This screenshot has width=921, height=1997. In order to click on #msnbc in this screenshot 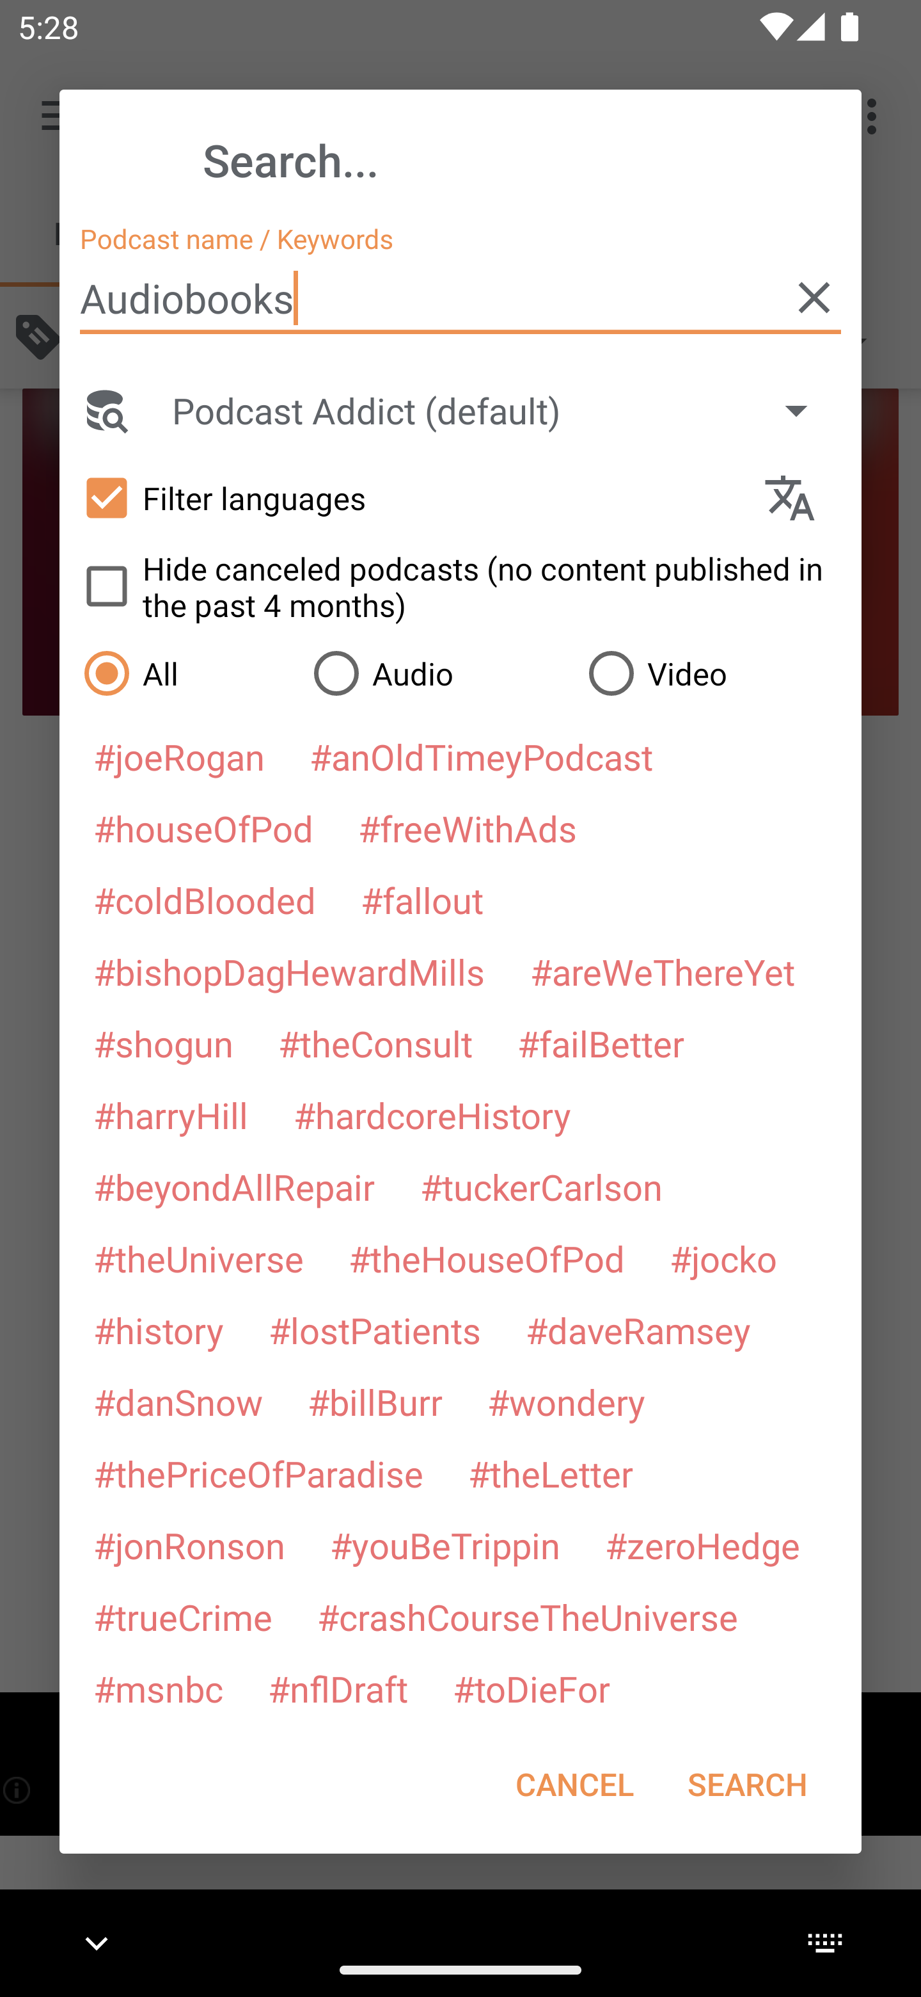, I will do `click(157, 1688)`.